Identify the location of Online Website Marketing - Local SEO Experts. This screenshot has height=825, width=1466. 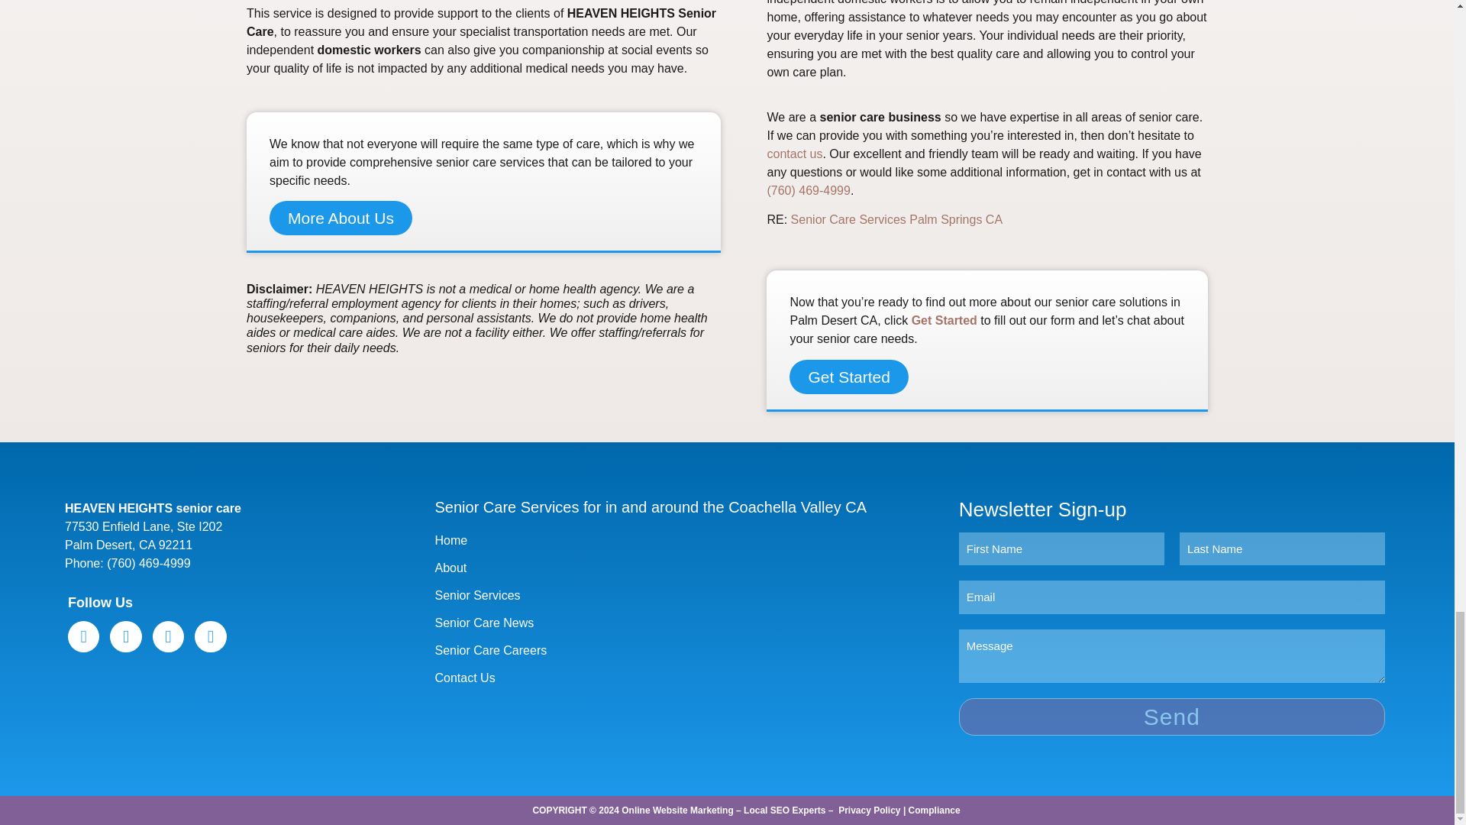
(723, 810).